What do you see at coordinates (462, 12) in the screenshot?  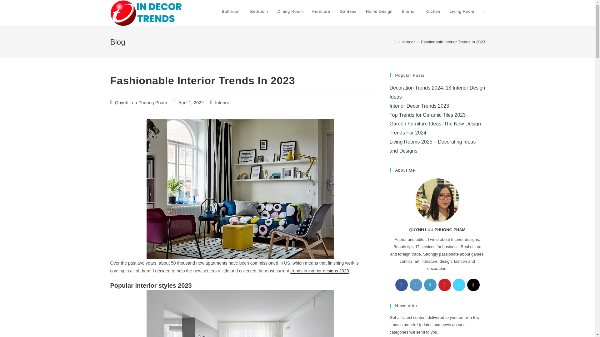 I see `Living Room` at bounding box center [462, 12].